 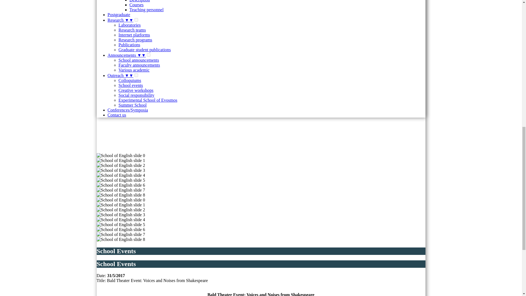 I want to click on on, so click(x=136, y=75).